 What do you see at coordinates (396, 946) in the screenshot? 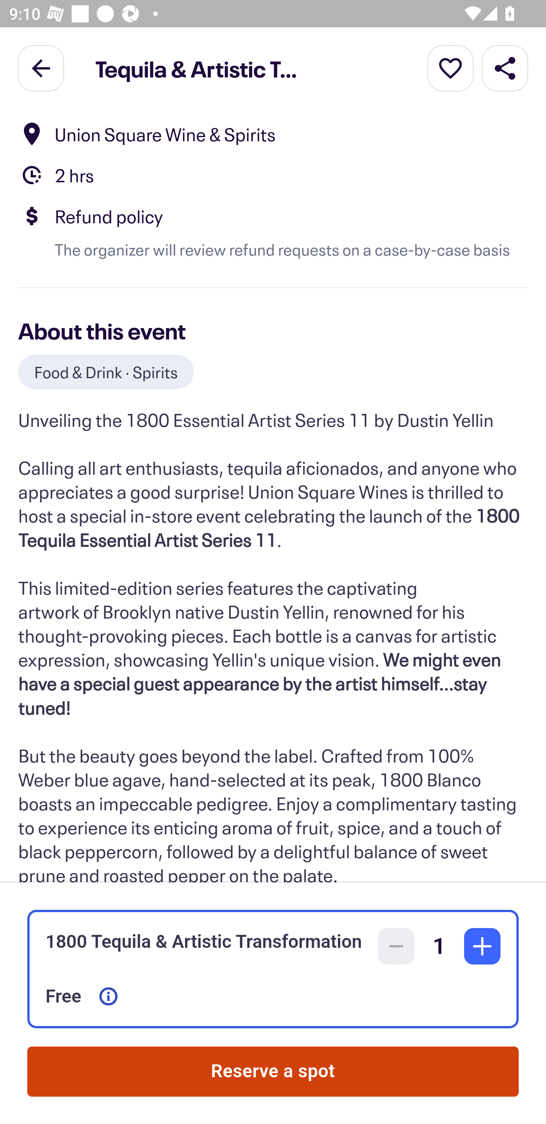
I see `Decrease` at bounding box center [396, 946].